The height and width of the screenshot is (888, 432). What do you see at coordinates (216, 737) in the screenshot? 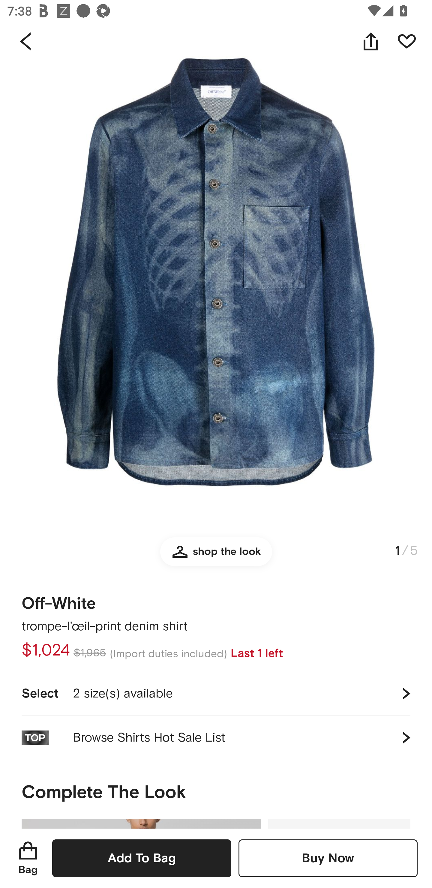
I see `Browse Shirts Hot Sale List` at bounding box center [216, 737].